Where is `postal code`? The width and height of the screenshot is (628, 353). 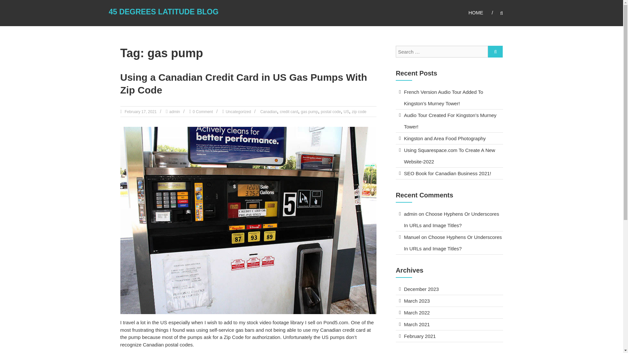
postal code is located at coordinates (331, 111).